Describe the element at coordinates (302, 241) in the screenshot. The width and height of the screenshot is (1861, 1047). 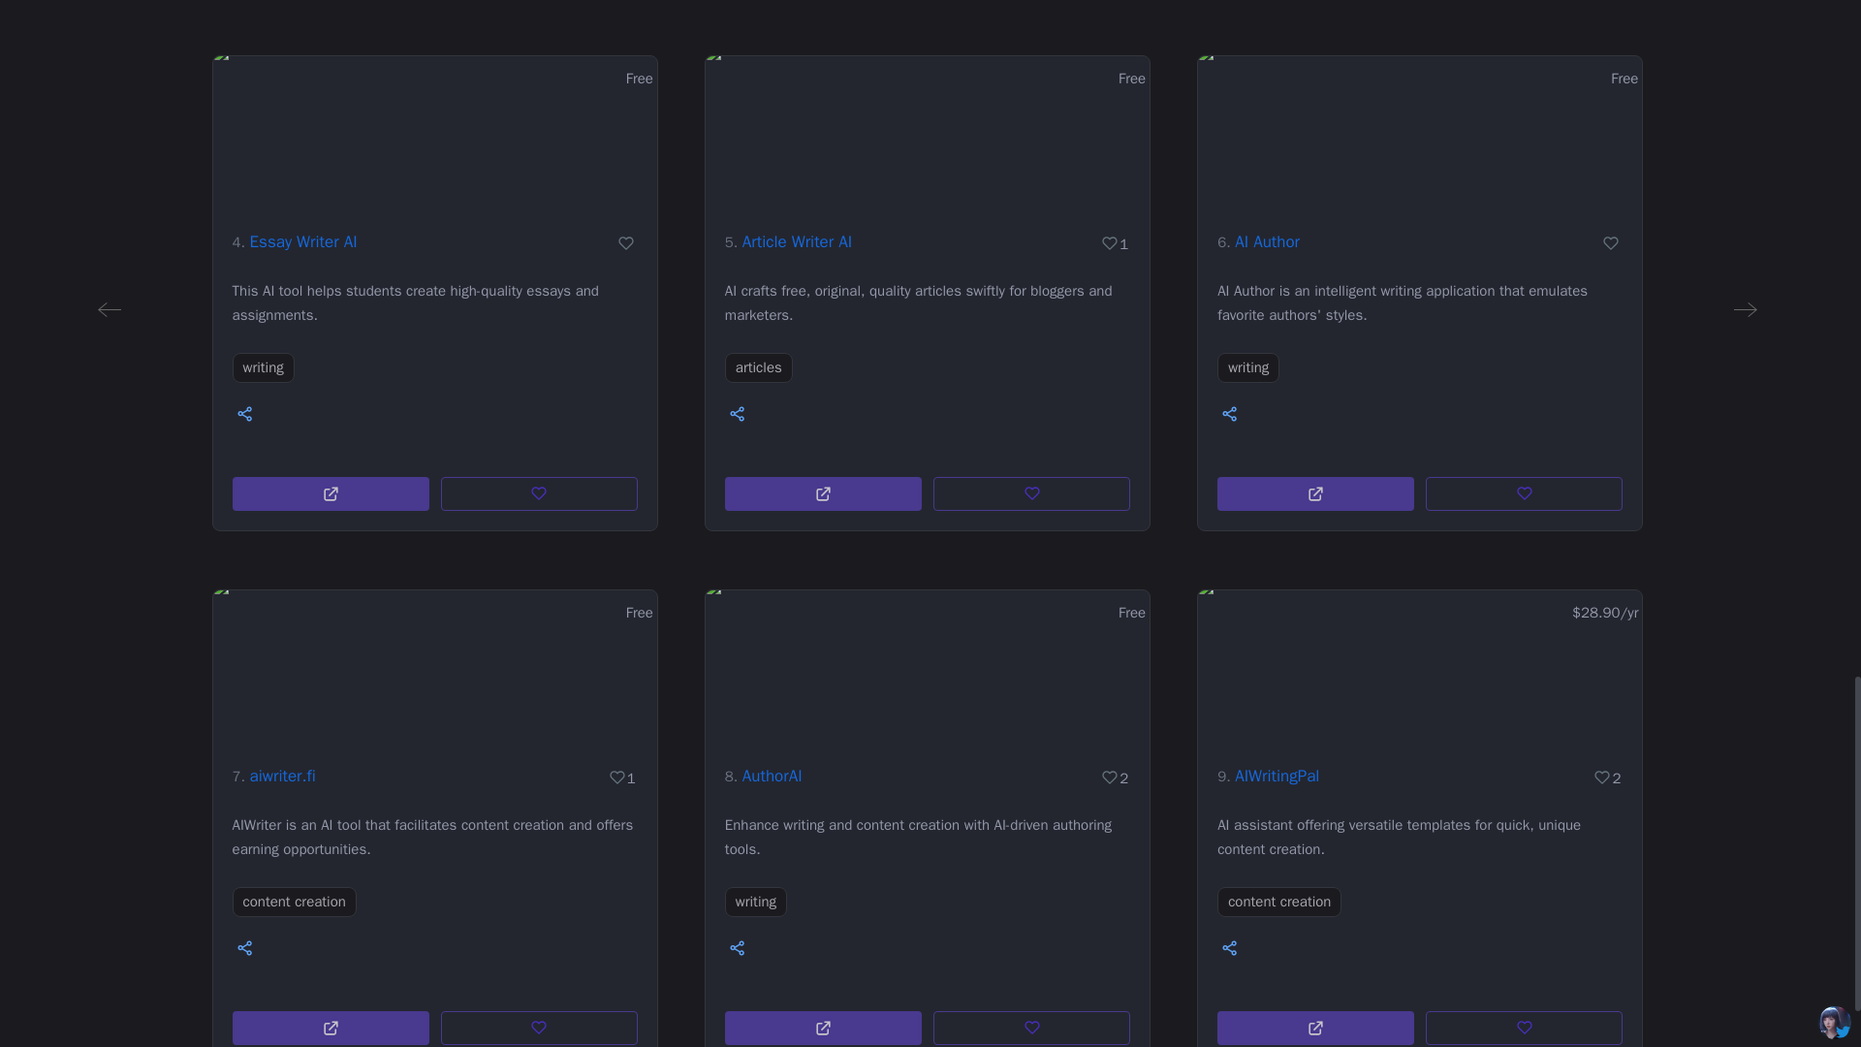
I see `Essay Writer AI` at that location.